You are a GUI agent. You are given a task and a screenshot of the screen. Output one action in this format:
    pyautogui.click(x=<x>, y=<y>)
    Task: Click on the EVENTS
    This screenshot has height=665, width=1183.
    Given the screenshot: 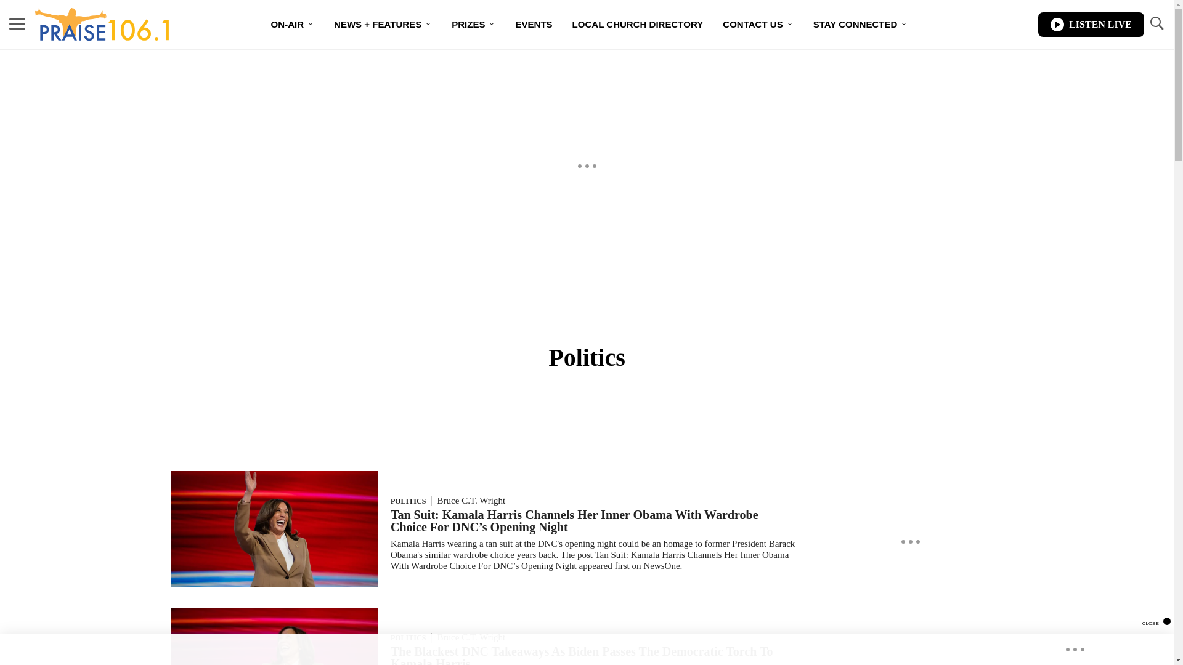 What is the action you would take?
    pyautogui.click(x=534, y=25)
    